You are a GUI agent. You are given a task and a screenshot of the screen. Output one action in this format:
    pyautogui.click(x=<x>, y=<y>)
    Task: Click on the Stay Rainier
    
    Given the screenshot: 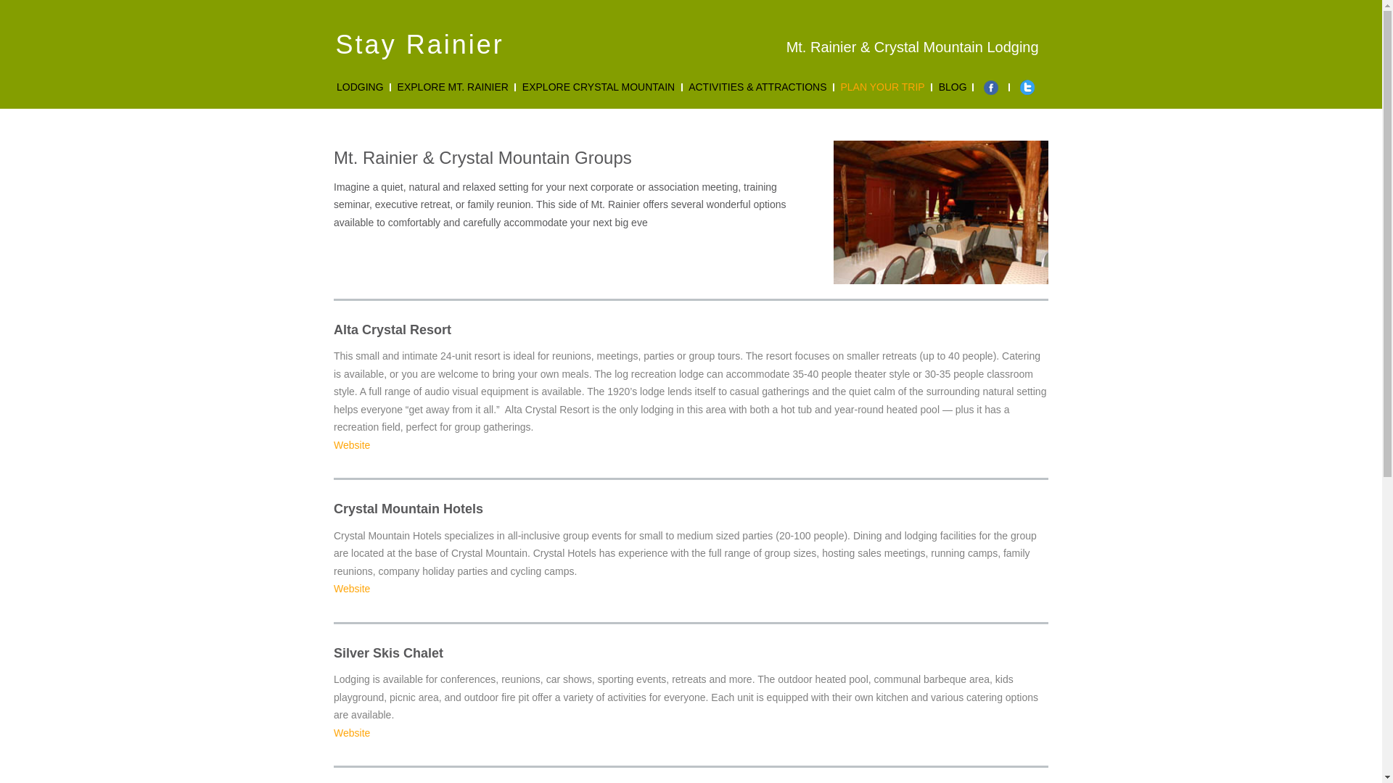 What is the action you would take?
    pyautogui.click(x=419, y=45)
    